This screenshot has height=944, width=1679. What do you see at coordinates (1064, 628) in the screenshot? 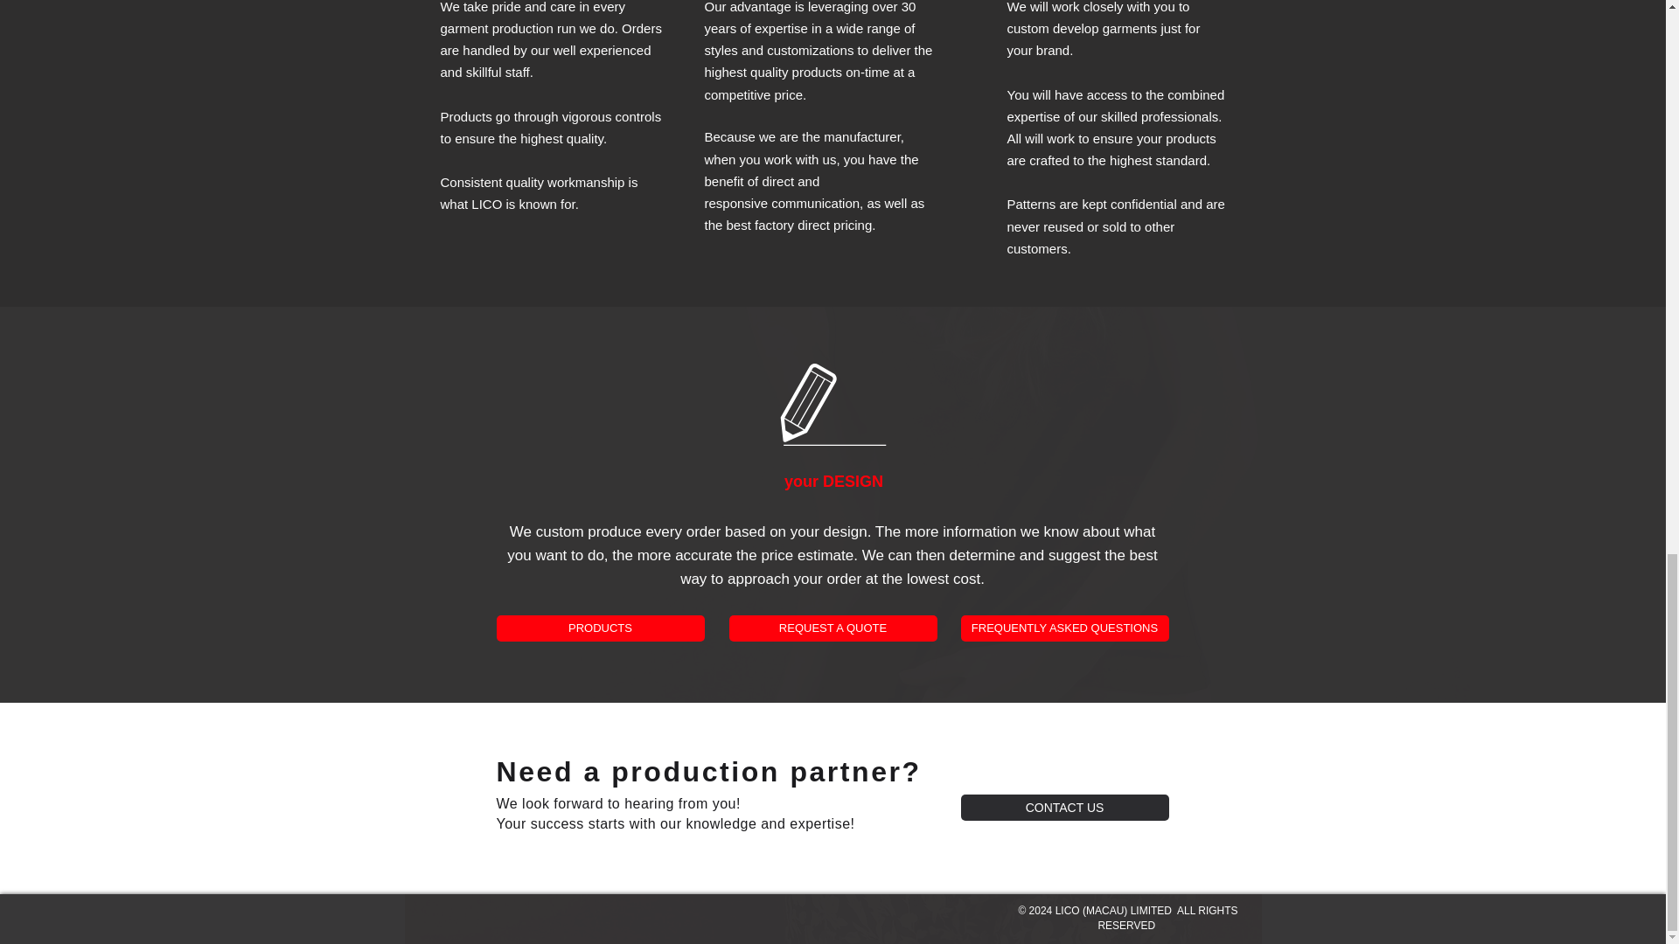
I see `FREQUENTLY ASKED QUESTIONS` at bounding box center [1064, 628].